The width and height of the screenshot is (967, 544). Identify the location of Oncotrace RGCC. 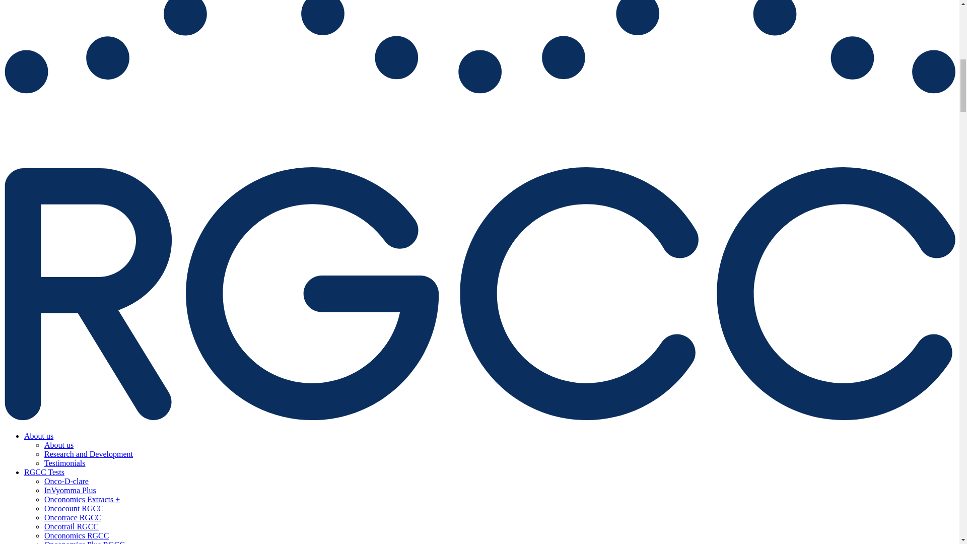
(73, 517).